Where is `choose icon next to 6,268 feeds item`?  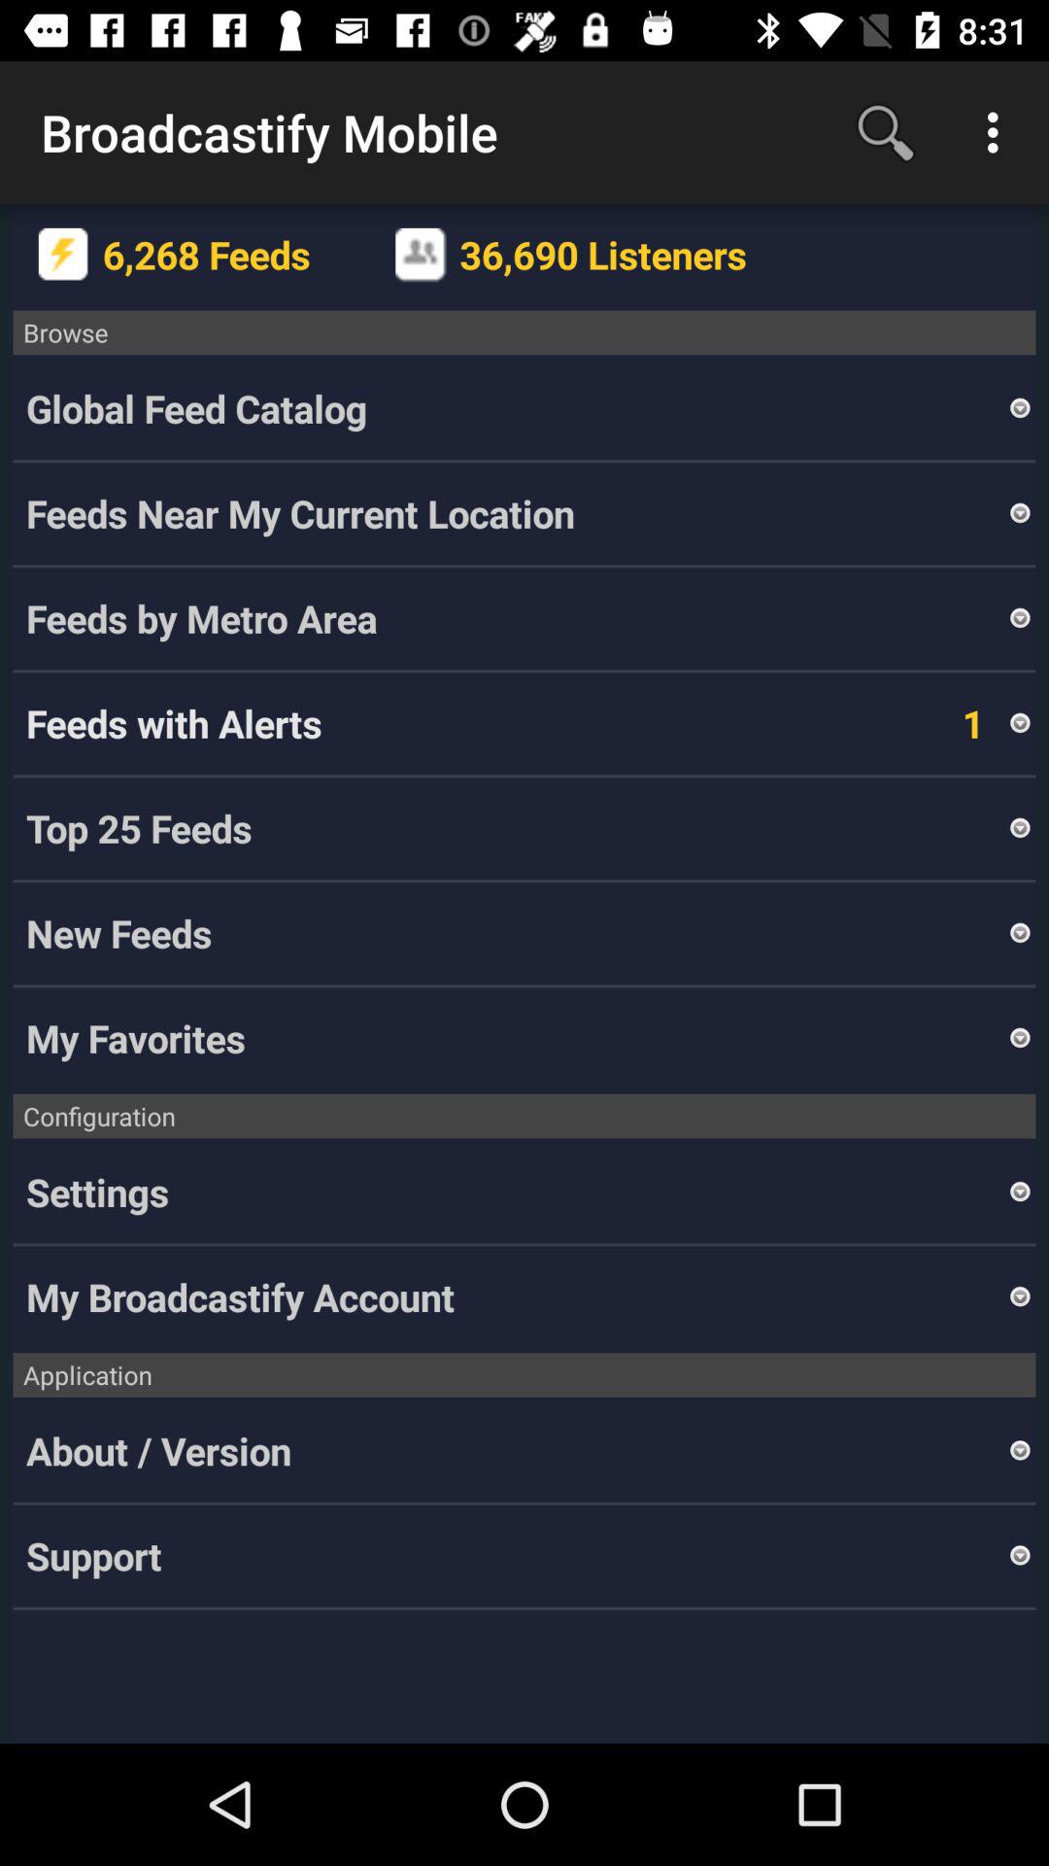
choose icon next to 6,268 feeds item is located at coordinates (64, 255).